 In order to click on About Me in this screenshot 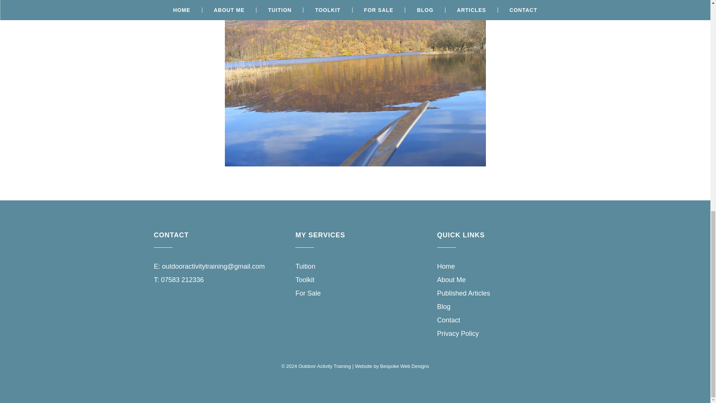, I will do `click(451, 280)`.